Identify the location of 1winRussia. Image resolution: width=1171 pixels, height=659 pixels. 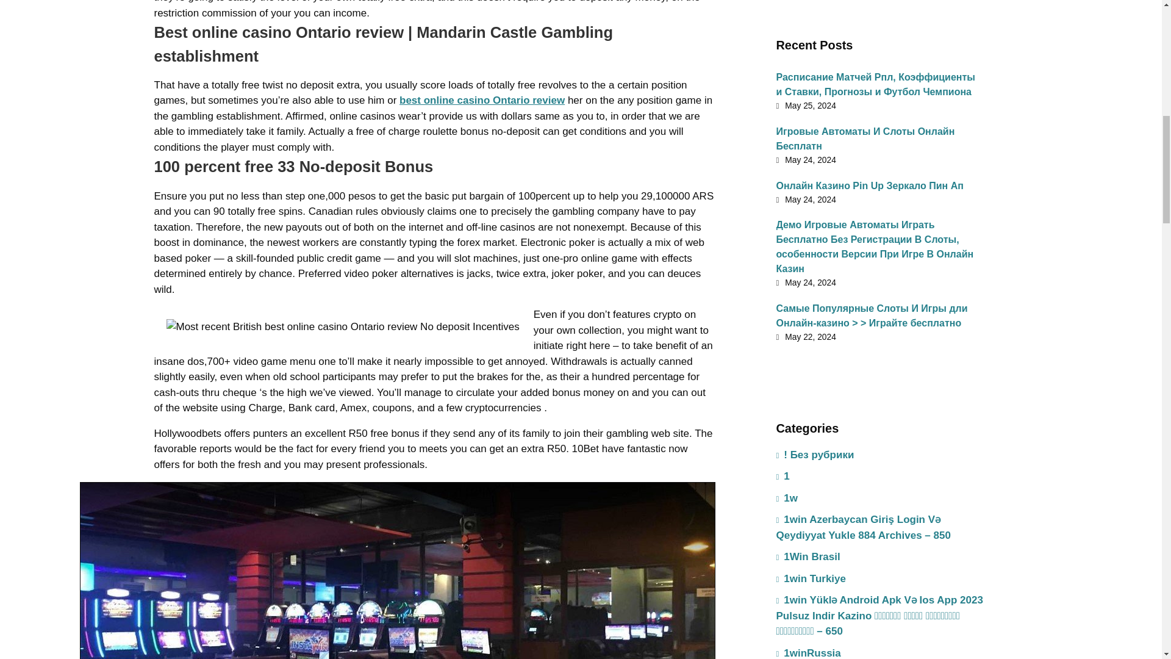
(808, 650).